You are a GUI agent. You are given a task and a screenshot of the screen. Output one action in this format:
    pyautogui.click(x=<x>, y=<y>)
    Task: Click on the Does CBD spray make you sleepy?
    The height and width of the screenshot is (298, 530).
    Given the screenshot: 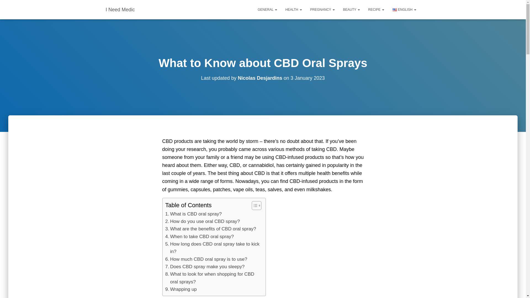 What is the action you would take?
    pyautogui.click(x=205, y=267)
    